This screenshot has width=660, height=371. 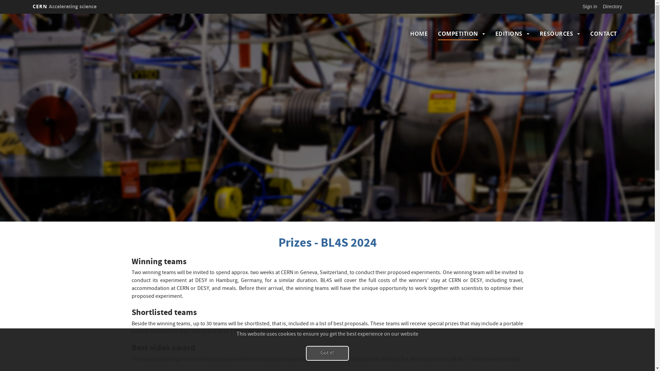 I want to click on CONTACT, so click(x=604, y=34).